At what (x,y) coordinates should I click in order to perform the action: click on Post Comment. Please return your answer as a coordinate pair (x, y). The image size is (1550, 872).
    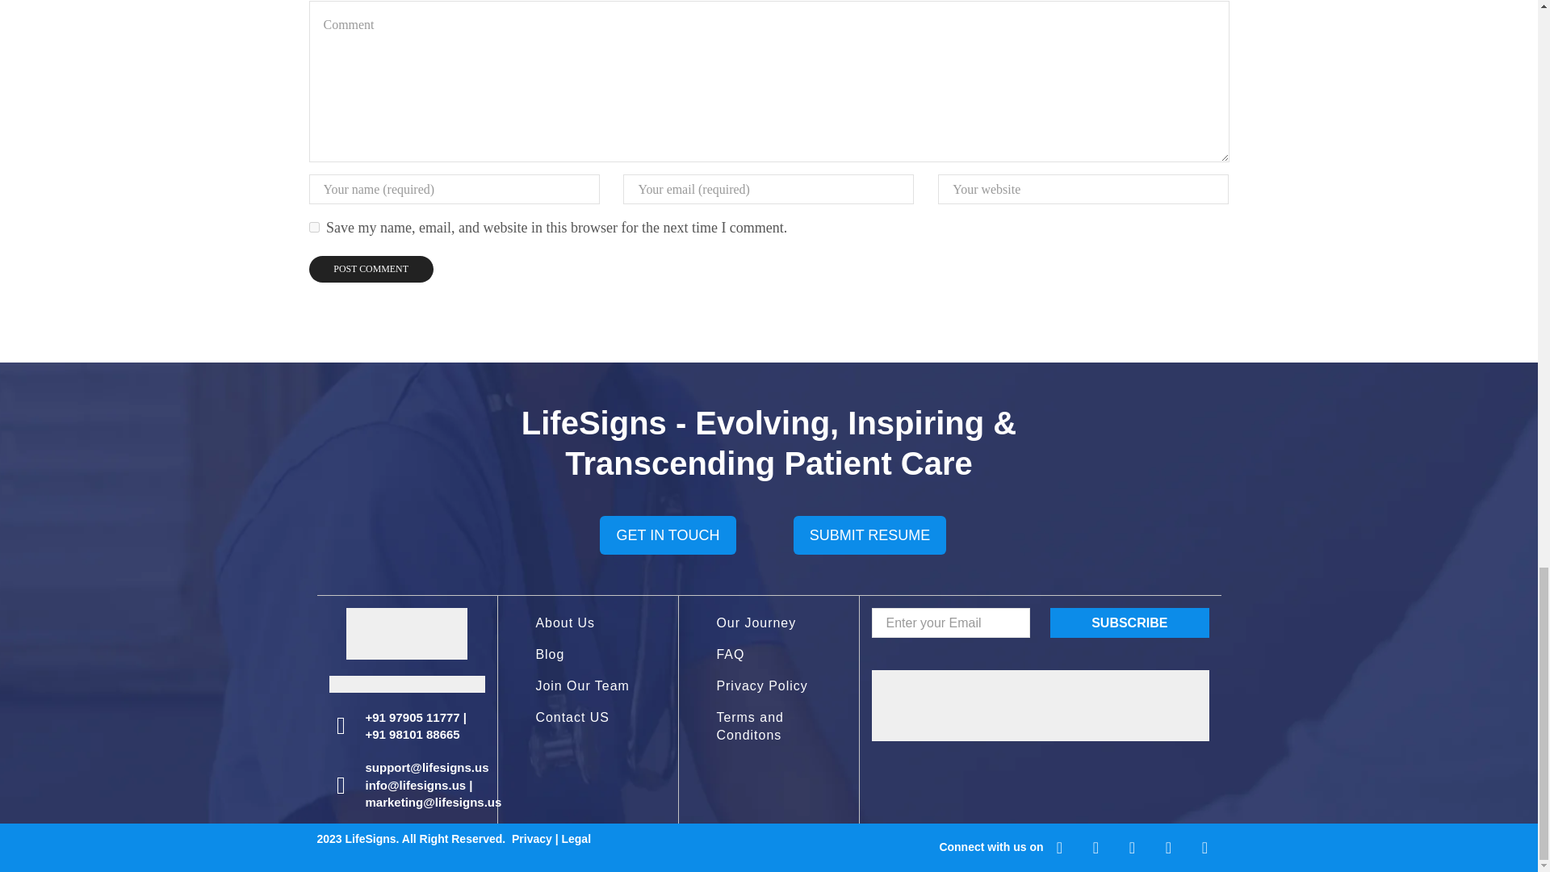
    Looking at the image, I should click on (370, 269).